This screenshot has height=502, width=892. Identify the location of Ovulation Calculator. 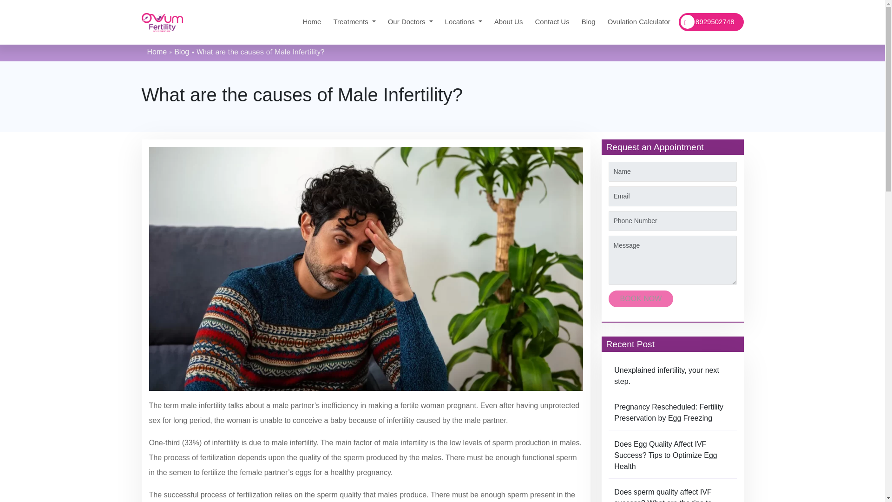
(639, 22).